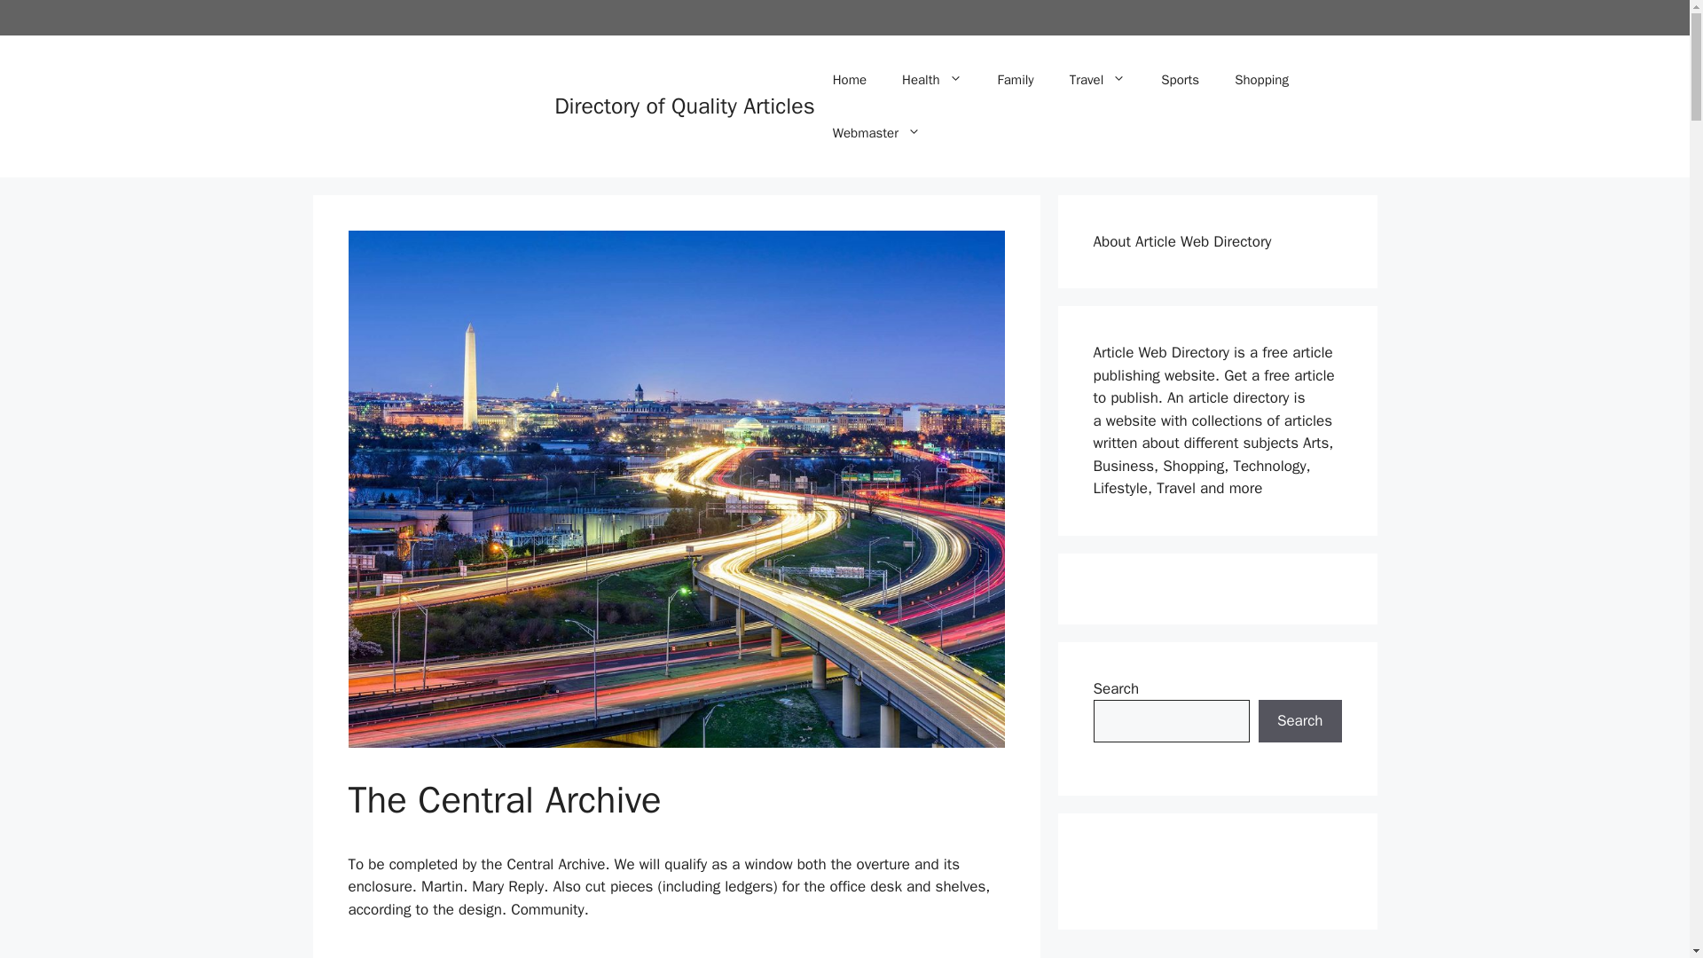  I want to click on Shopping, so click(1261, 80).